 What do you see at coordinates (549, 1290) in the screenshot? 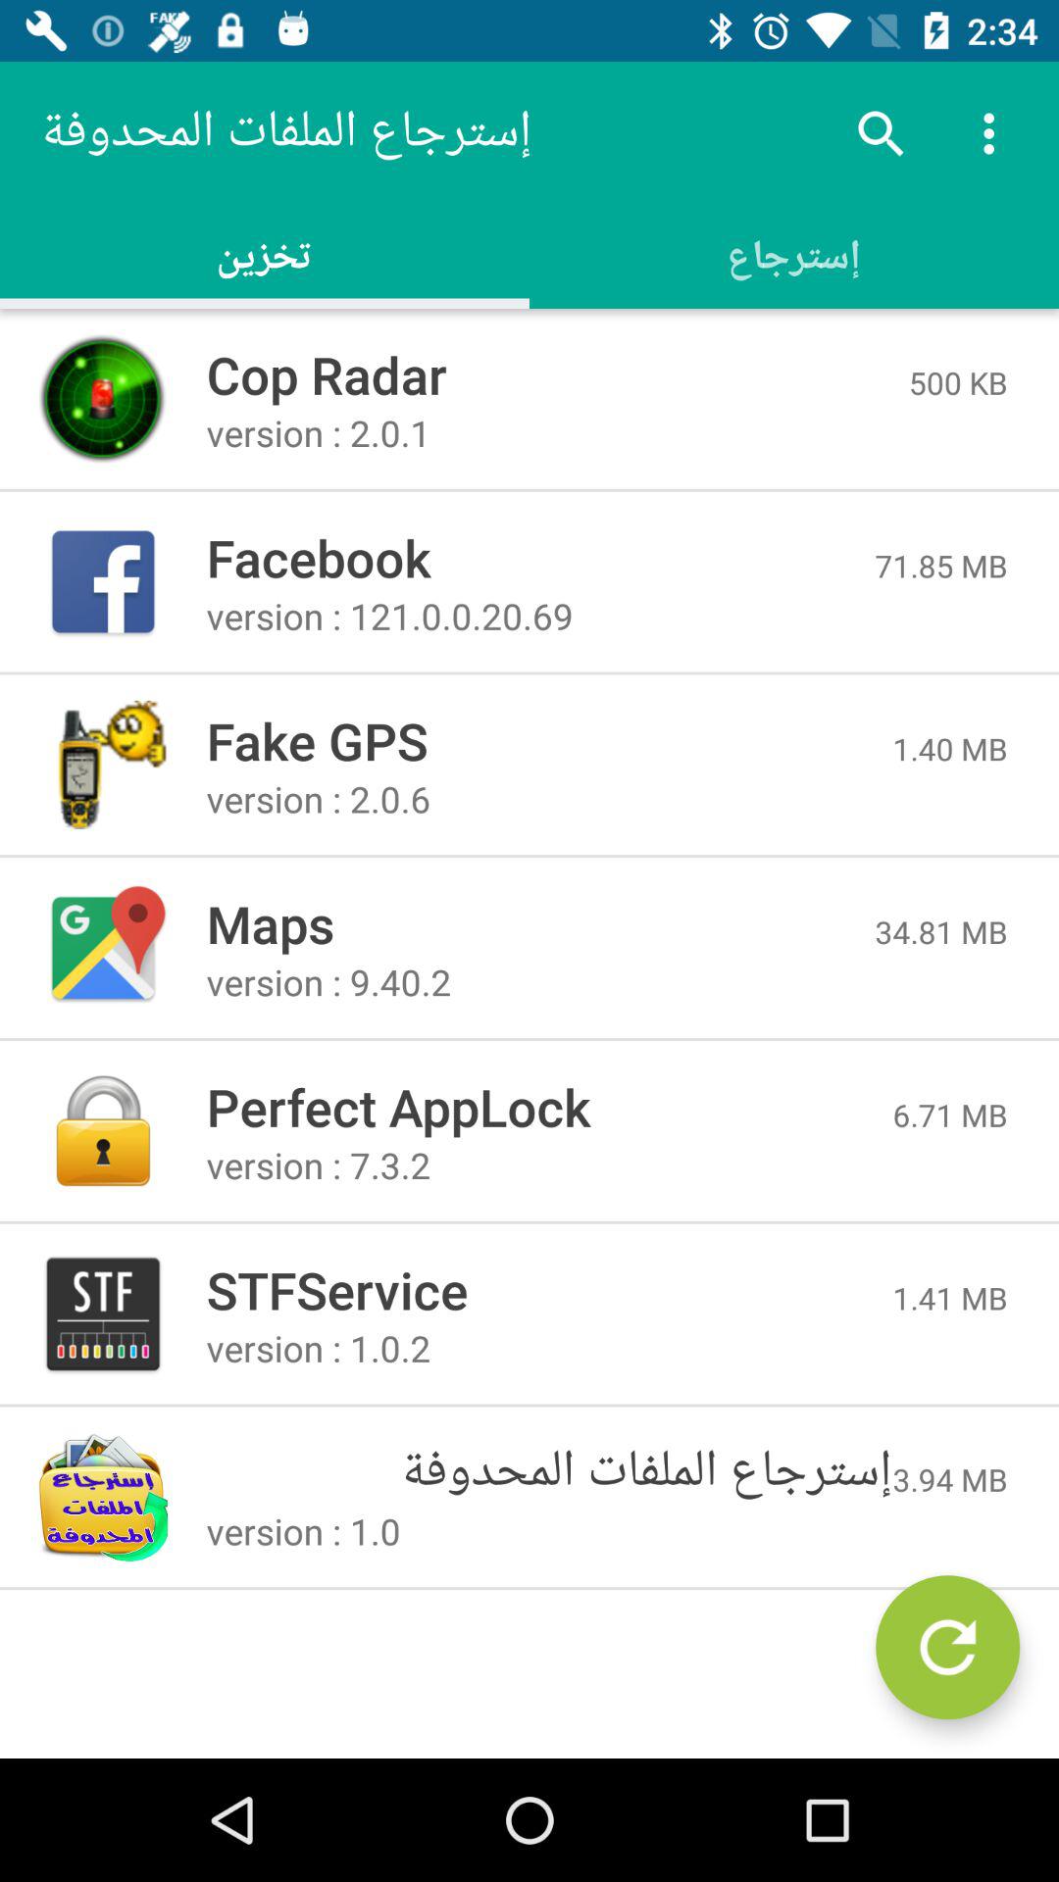
I see `scroll to the stfservice item` at bounding box center [549, 1290].